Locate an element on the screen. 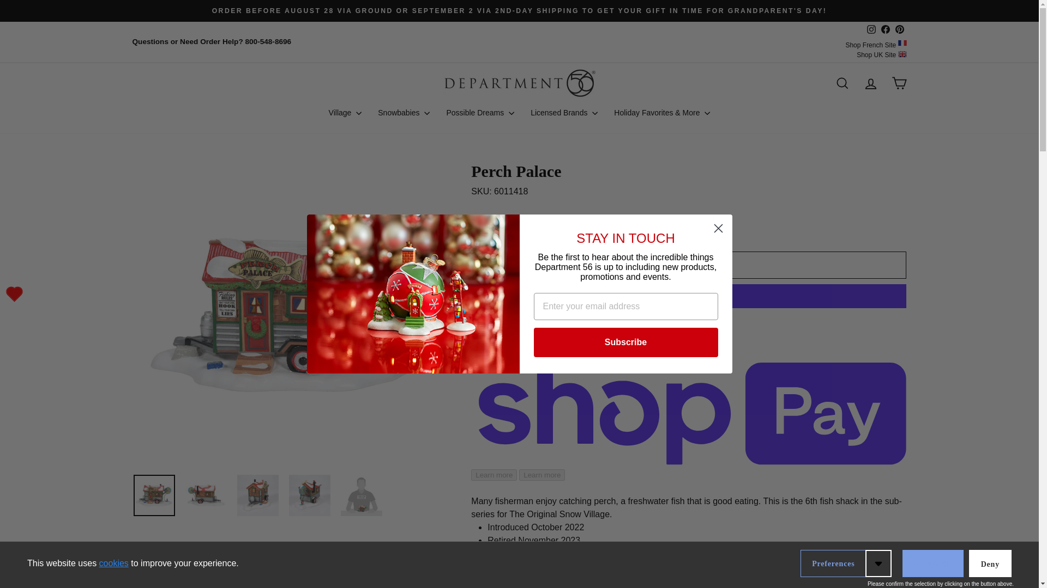 Image resolution: width=1047 pixels, height=588 pixels. icon-search is located at coordinates (842, 83).